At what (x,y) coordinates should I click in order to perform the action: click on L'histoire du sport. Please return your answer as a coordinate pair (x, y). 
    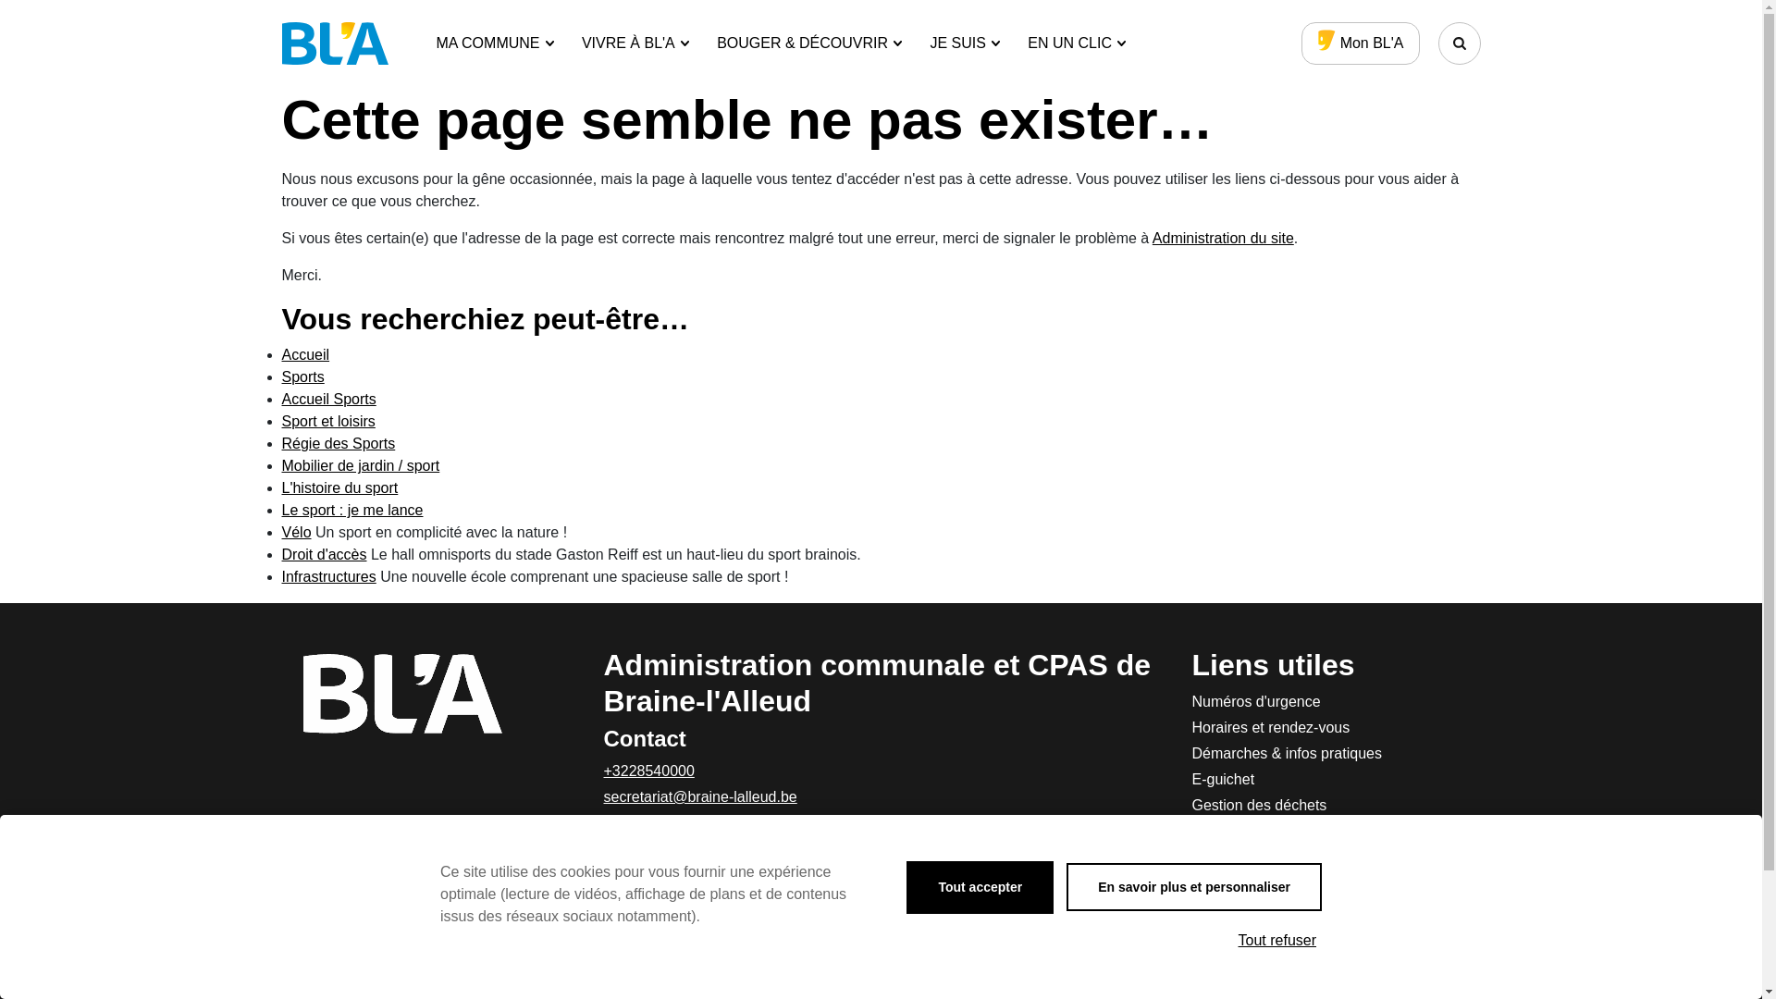
    Looking at the image, I should click on (339, 488).